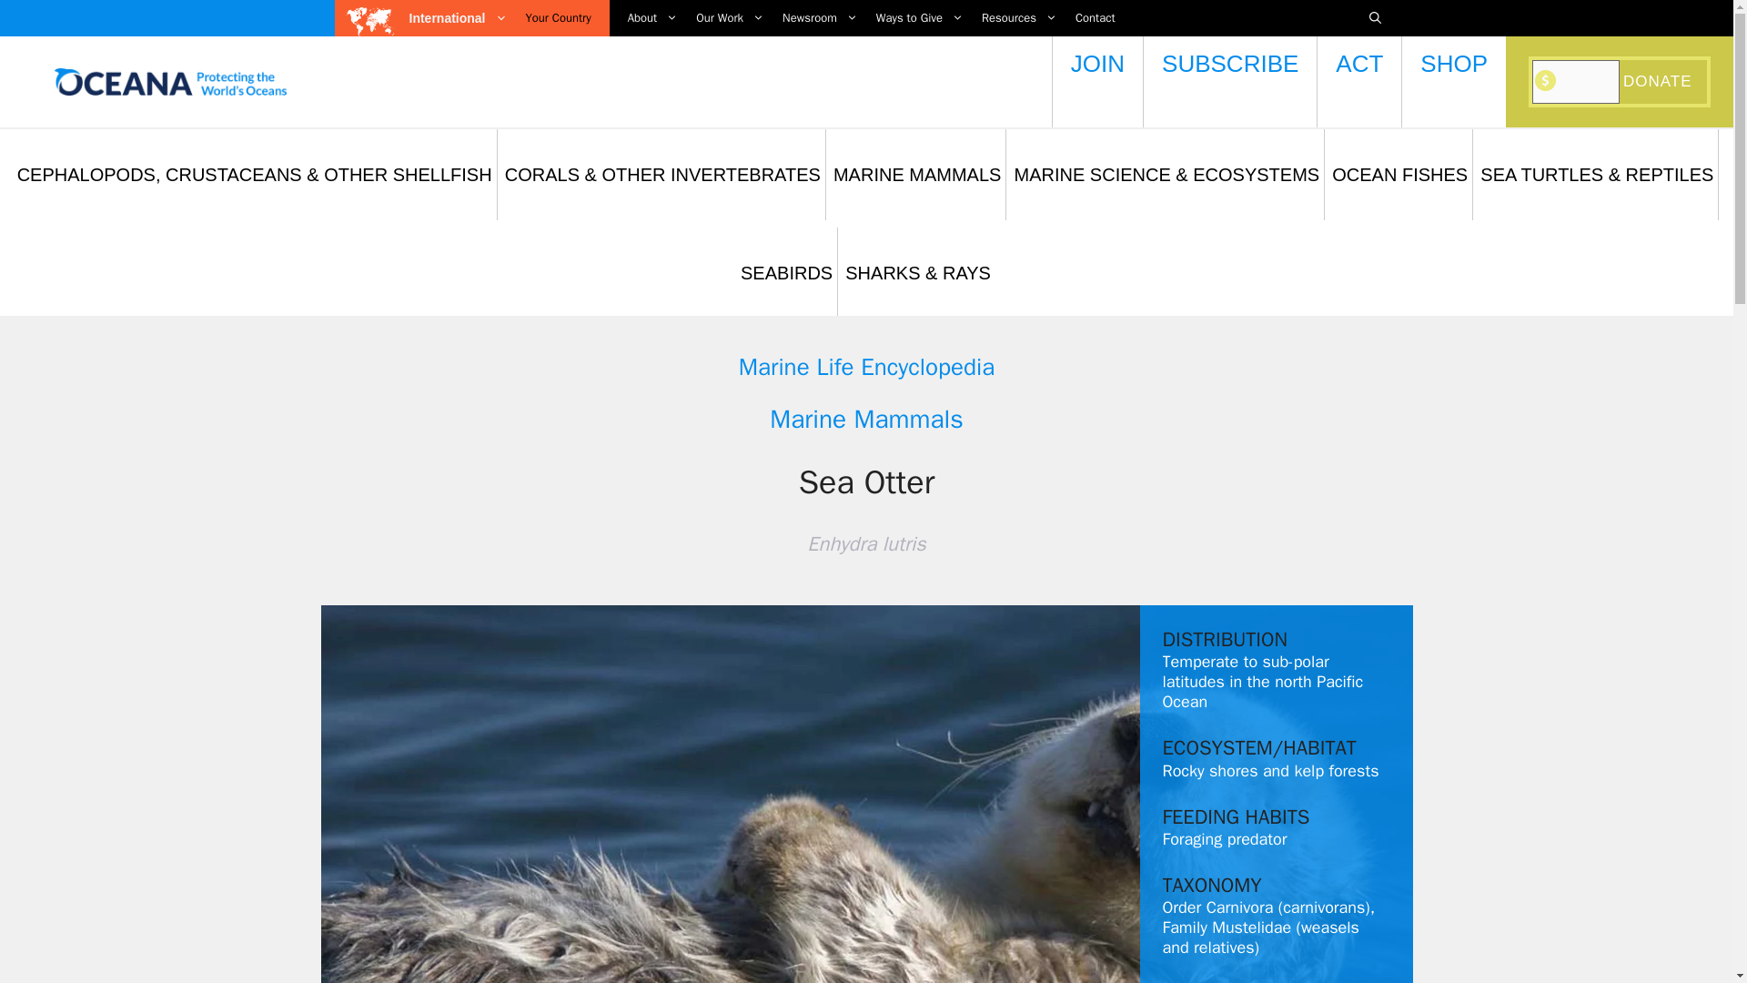 This screenshot has height=983, width=1747. What do you see at coordinates (559, 18) in the screenshot?
I see `Your Country` at bounding box center [559, 18].